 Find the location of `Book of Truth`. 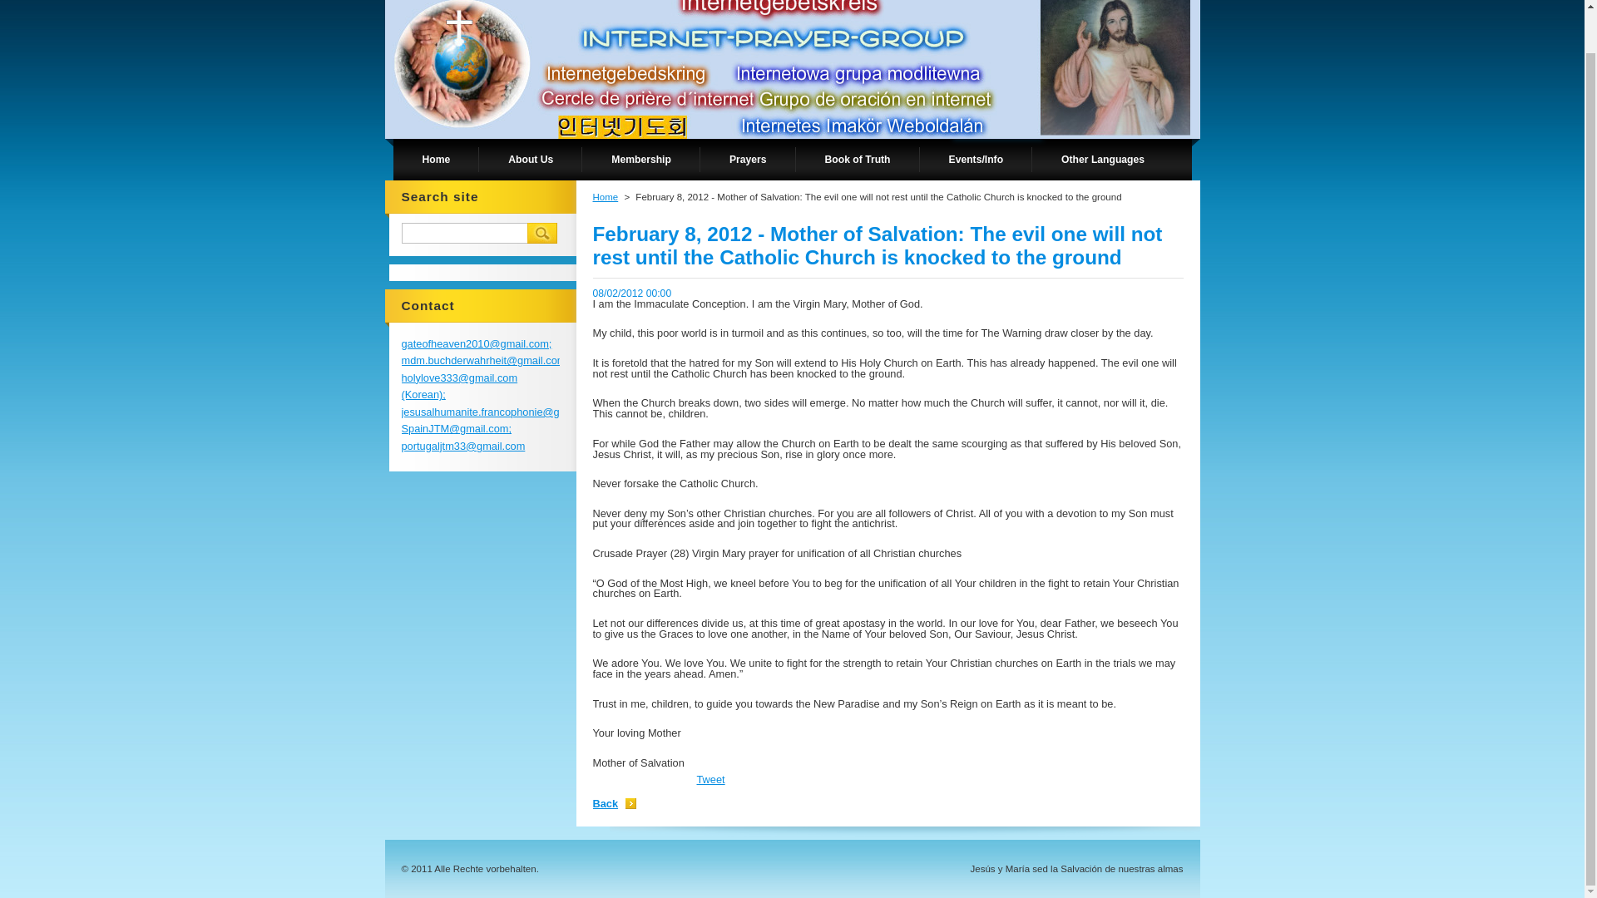

Book of Truth is located at coordinates (857, 160).